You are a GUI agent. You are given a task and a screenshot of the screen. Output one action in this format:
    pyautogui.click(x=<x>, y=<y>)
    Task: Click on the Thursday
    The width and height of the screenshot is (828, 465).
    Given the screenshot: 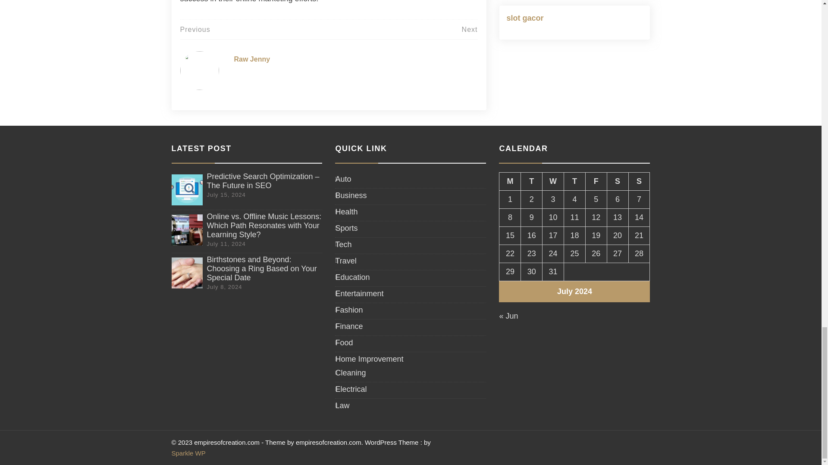 What is the action you would take?
    pyautogui.click(x=574, y=181)
    